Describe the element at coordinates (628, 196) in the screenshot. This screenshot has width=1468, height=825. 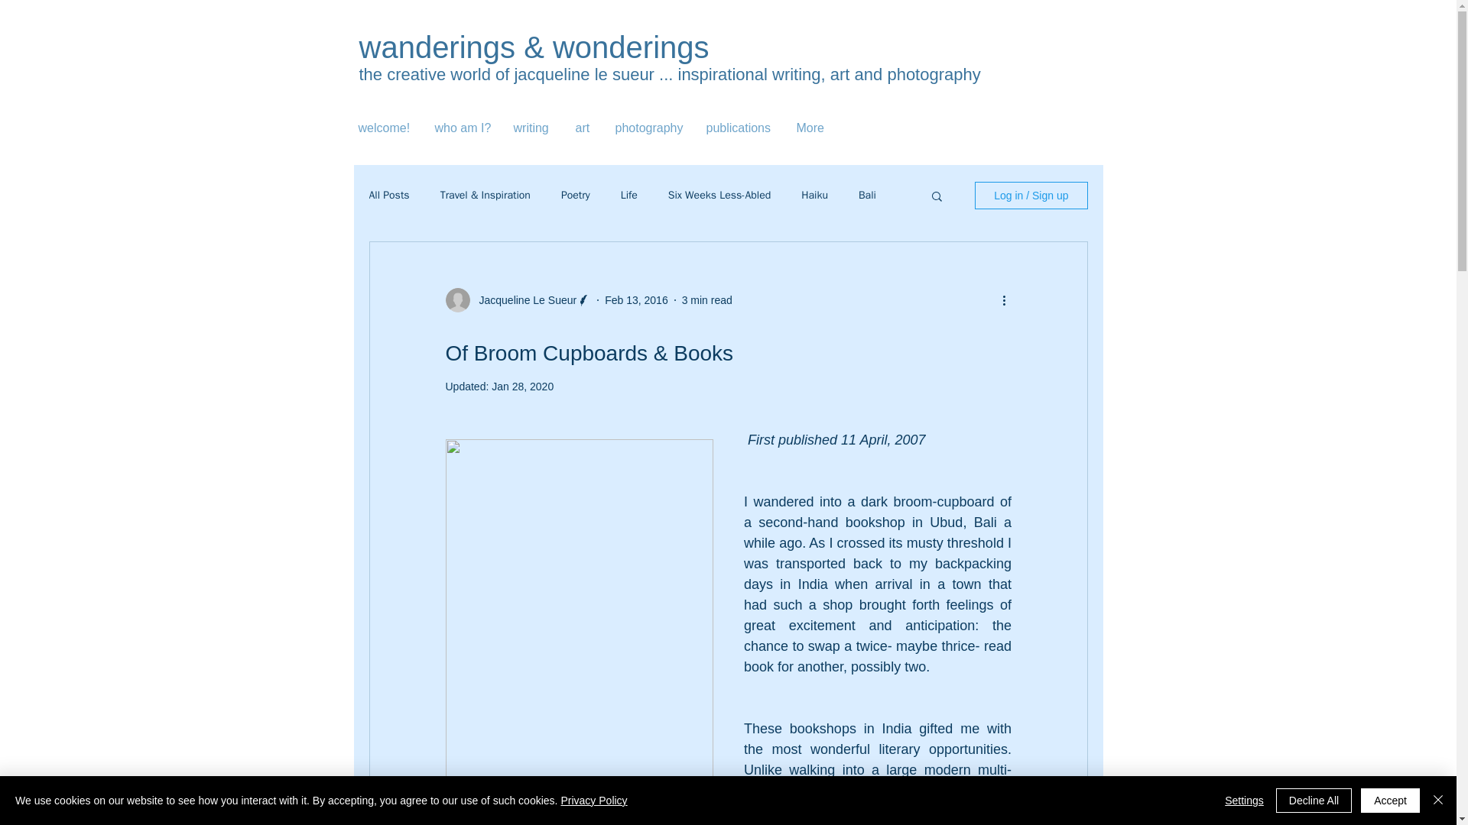
I see `Life` at that location.